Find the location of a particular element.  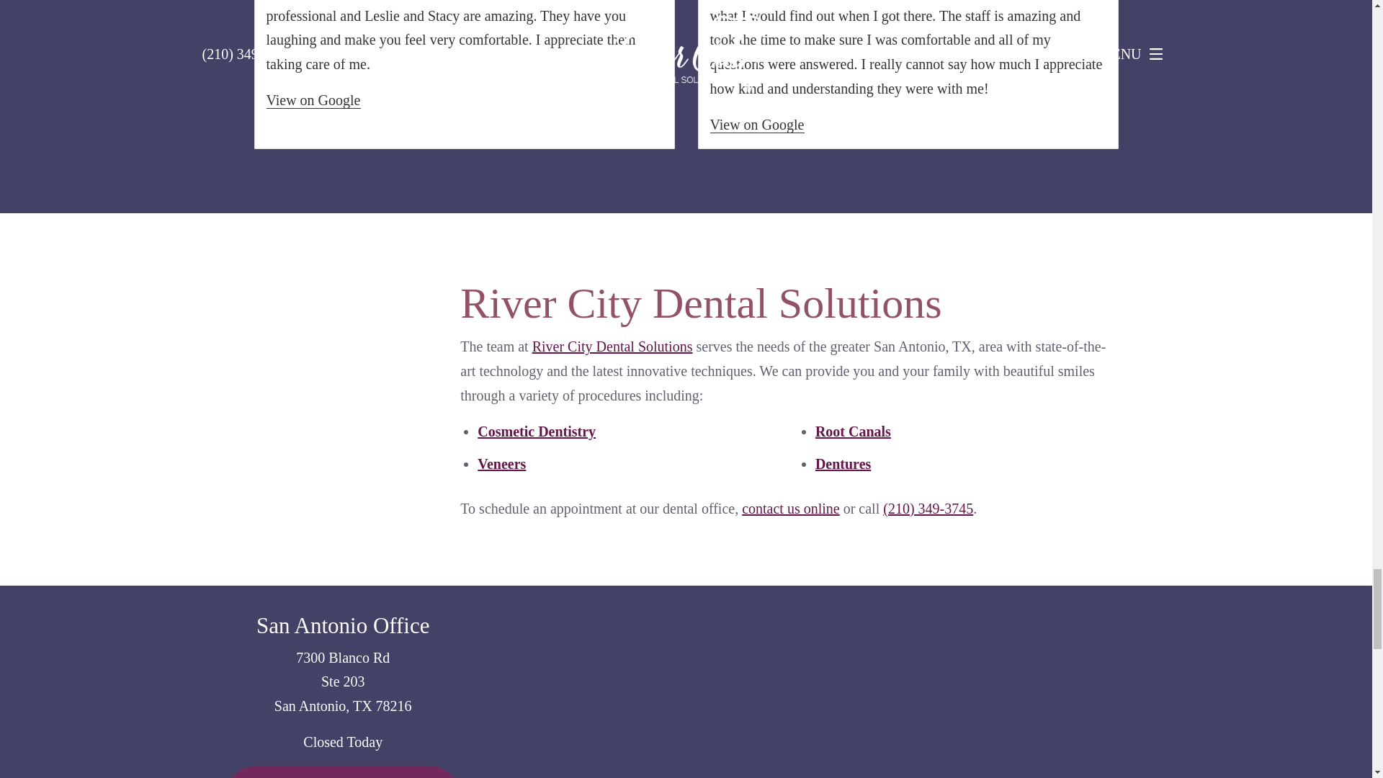

View on Google is located at coordinates (758, 125).